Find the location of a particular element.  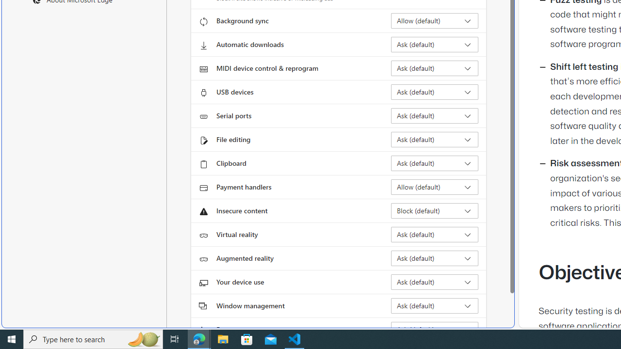

USB devices Ask (default) is located at coordinates (435, 92).